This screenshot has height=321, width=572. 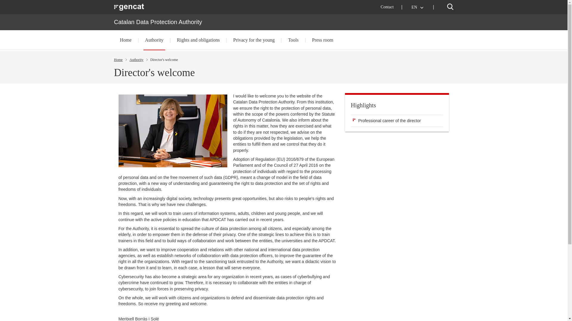 What do you see at coordinates (154, 40) in the screenshot?
I see `Authority` at bounding box center [154, 40].